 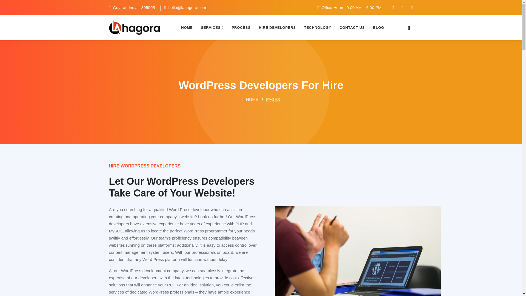 I want to click on HIRE DEVELOPERS, so click(x=277, y=27).